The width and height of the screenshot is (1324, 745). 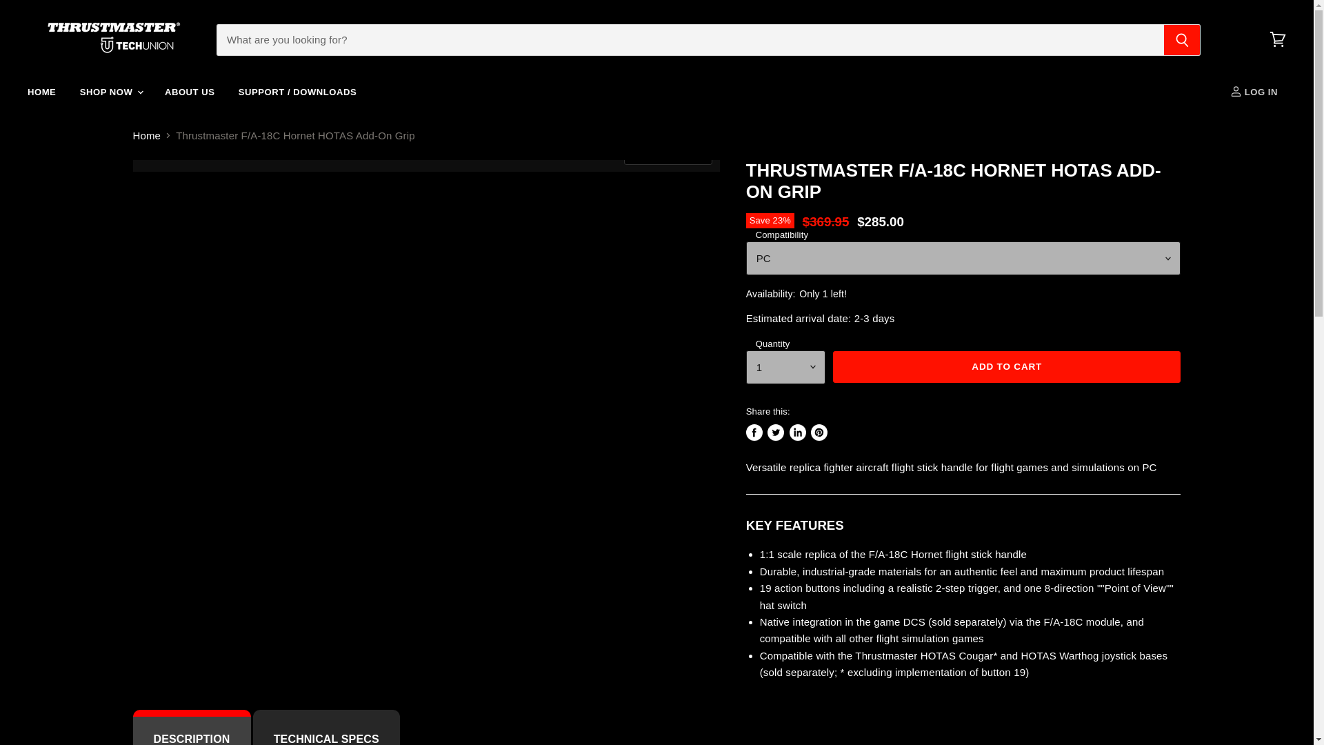 What do you see at coordinates (1236, 91) in the screenshot?
I see `ACCOUNT ICON` at bounding box center [1236, 91].